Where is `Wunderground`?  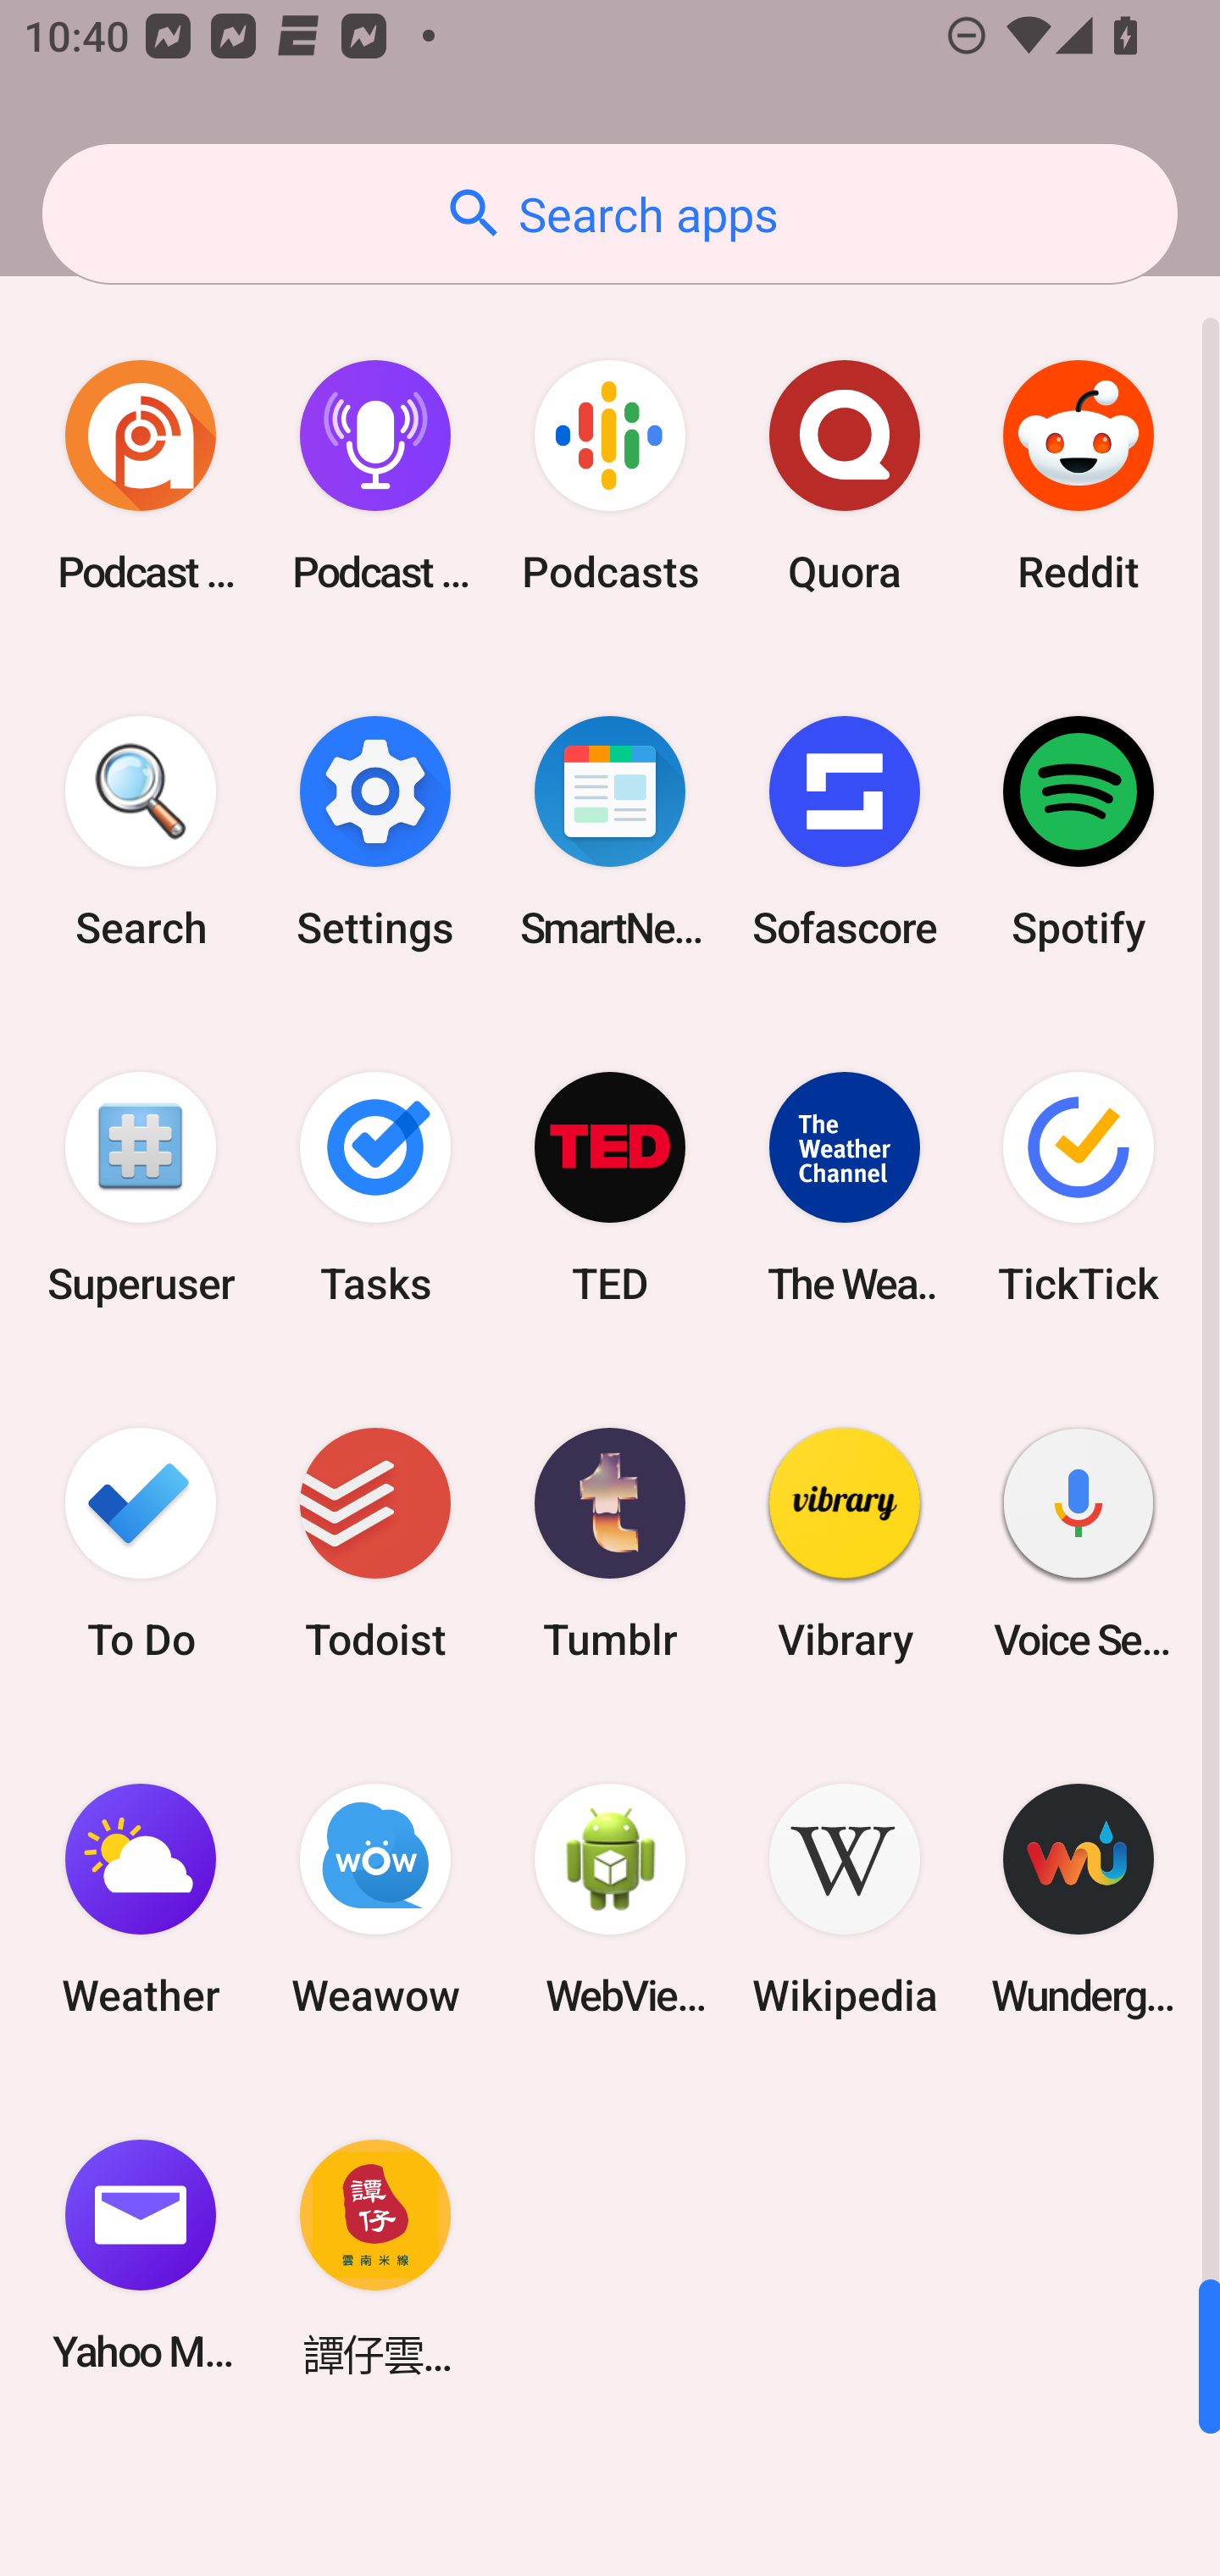 Wunderground is located at coordinates (1079, 1900).